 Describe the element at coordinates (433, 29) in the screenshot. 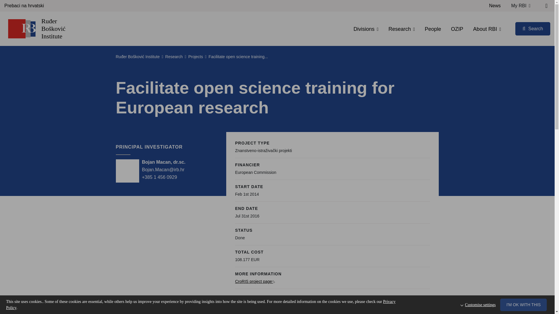

I see `People` at that location.